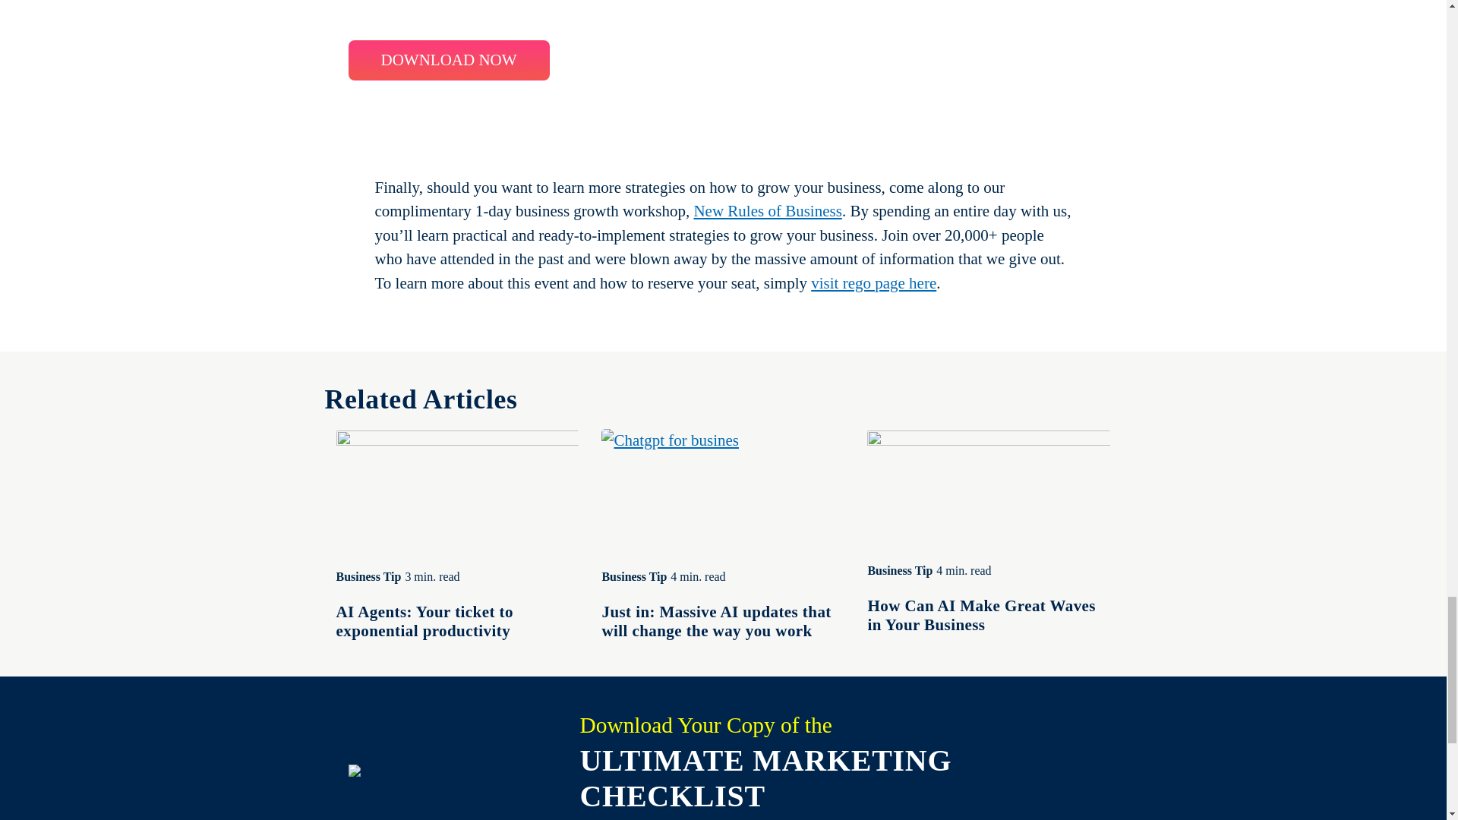 This screenshot has height=820, width=1458. What do you see at coordinates (448, 59) in the screenshot?
I see `DOWNLOAD NOW` at bounding box center [448, 59].